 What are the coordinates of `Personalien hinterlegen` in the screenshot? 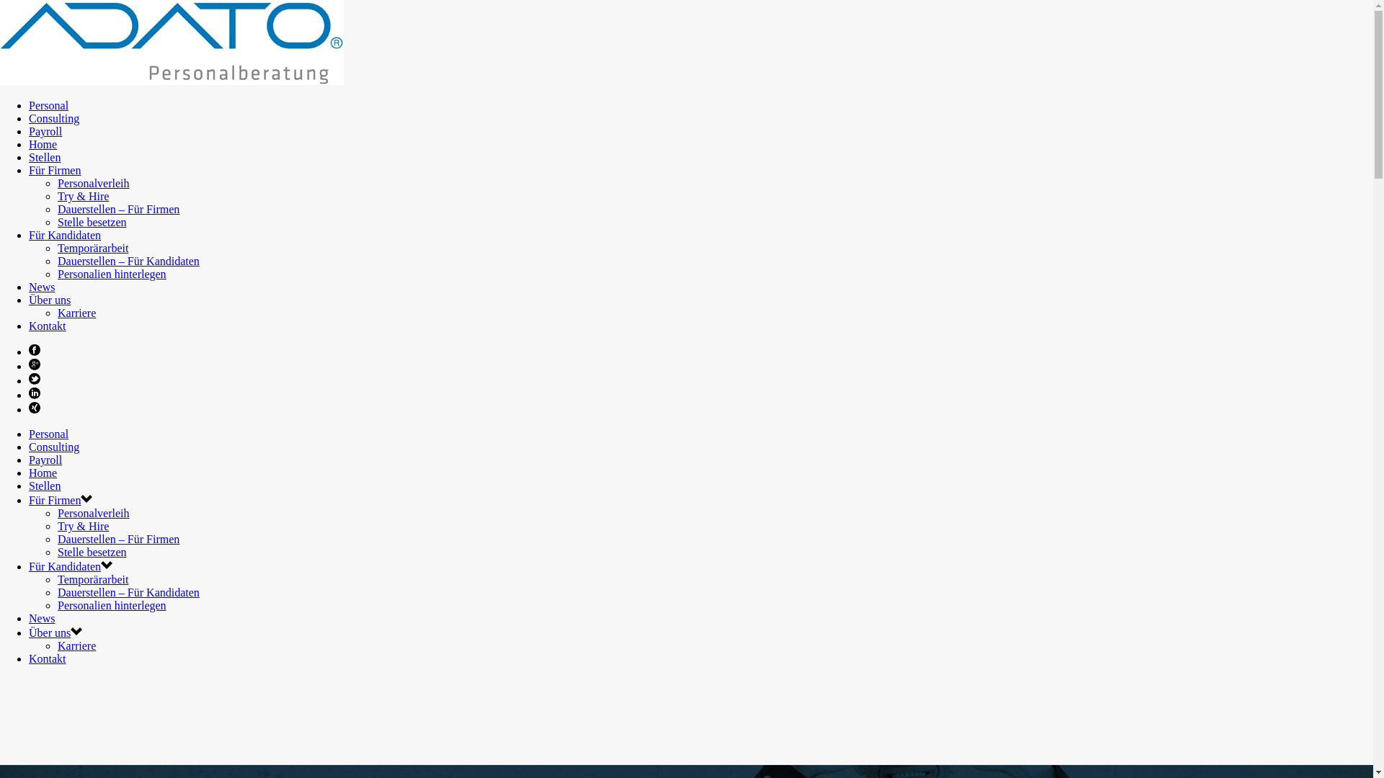 It's located at (112, 605).